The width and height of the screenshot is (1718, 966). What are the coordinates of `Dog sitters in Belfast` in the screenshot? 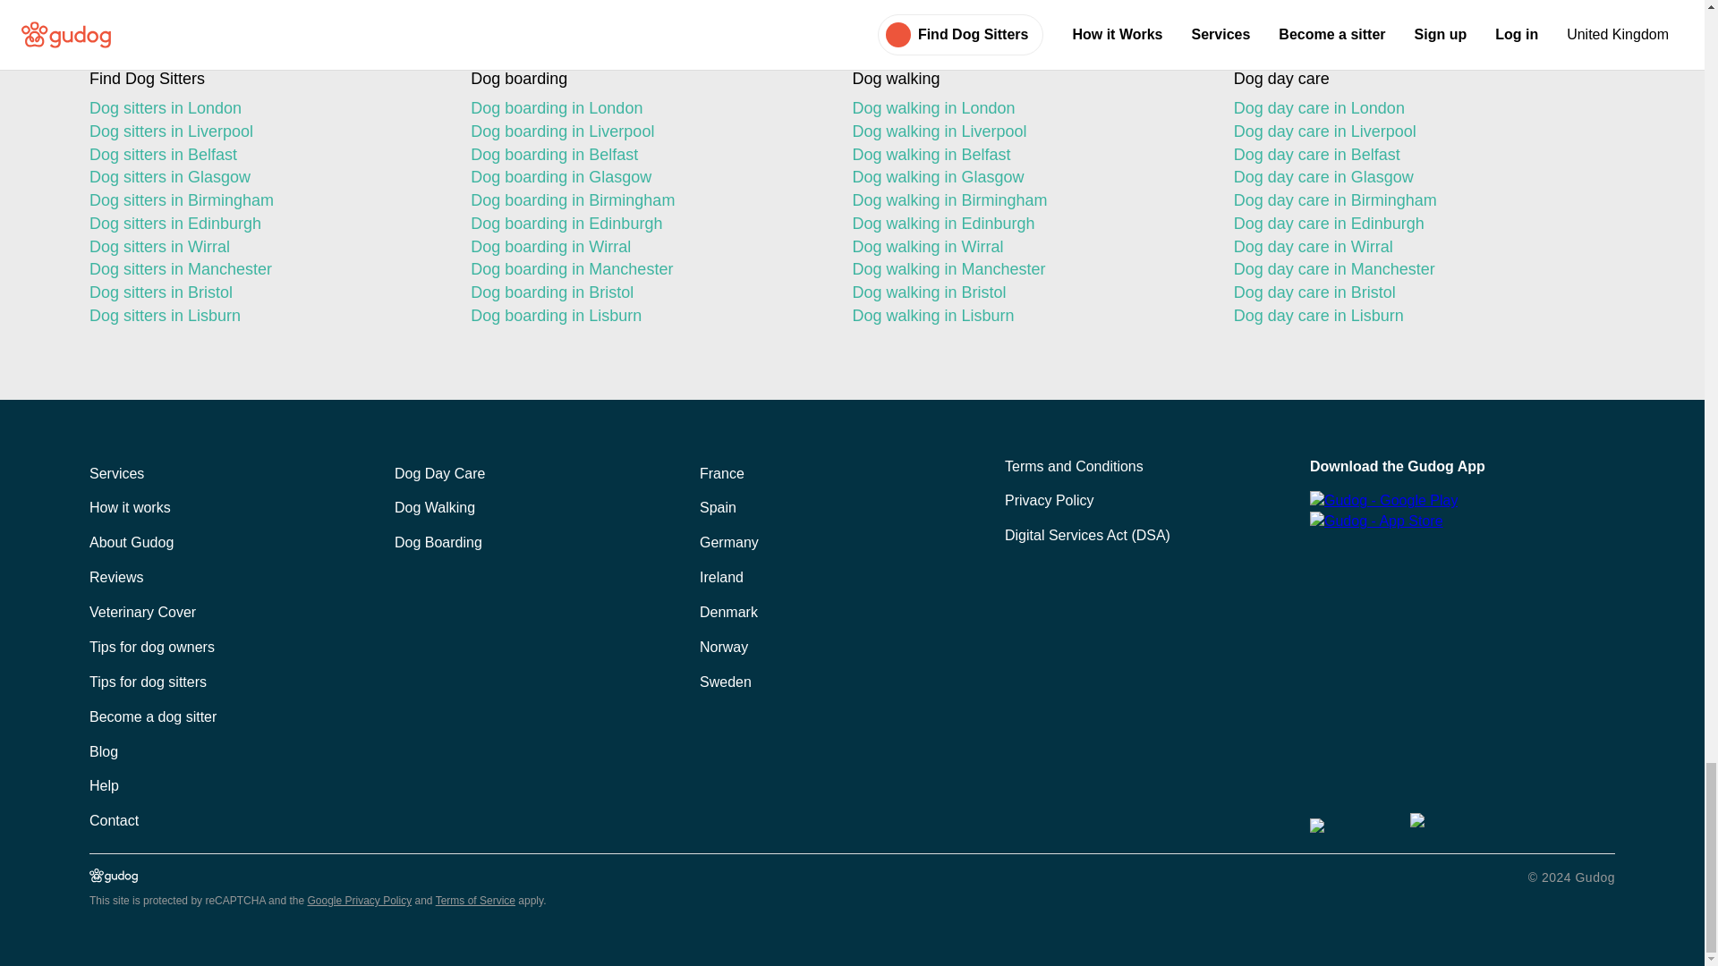 It's located at (265, 155).